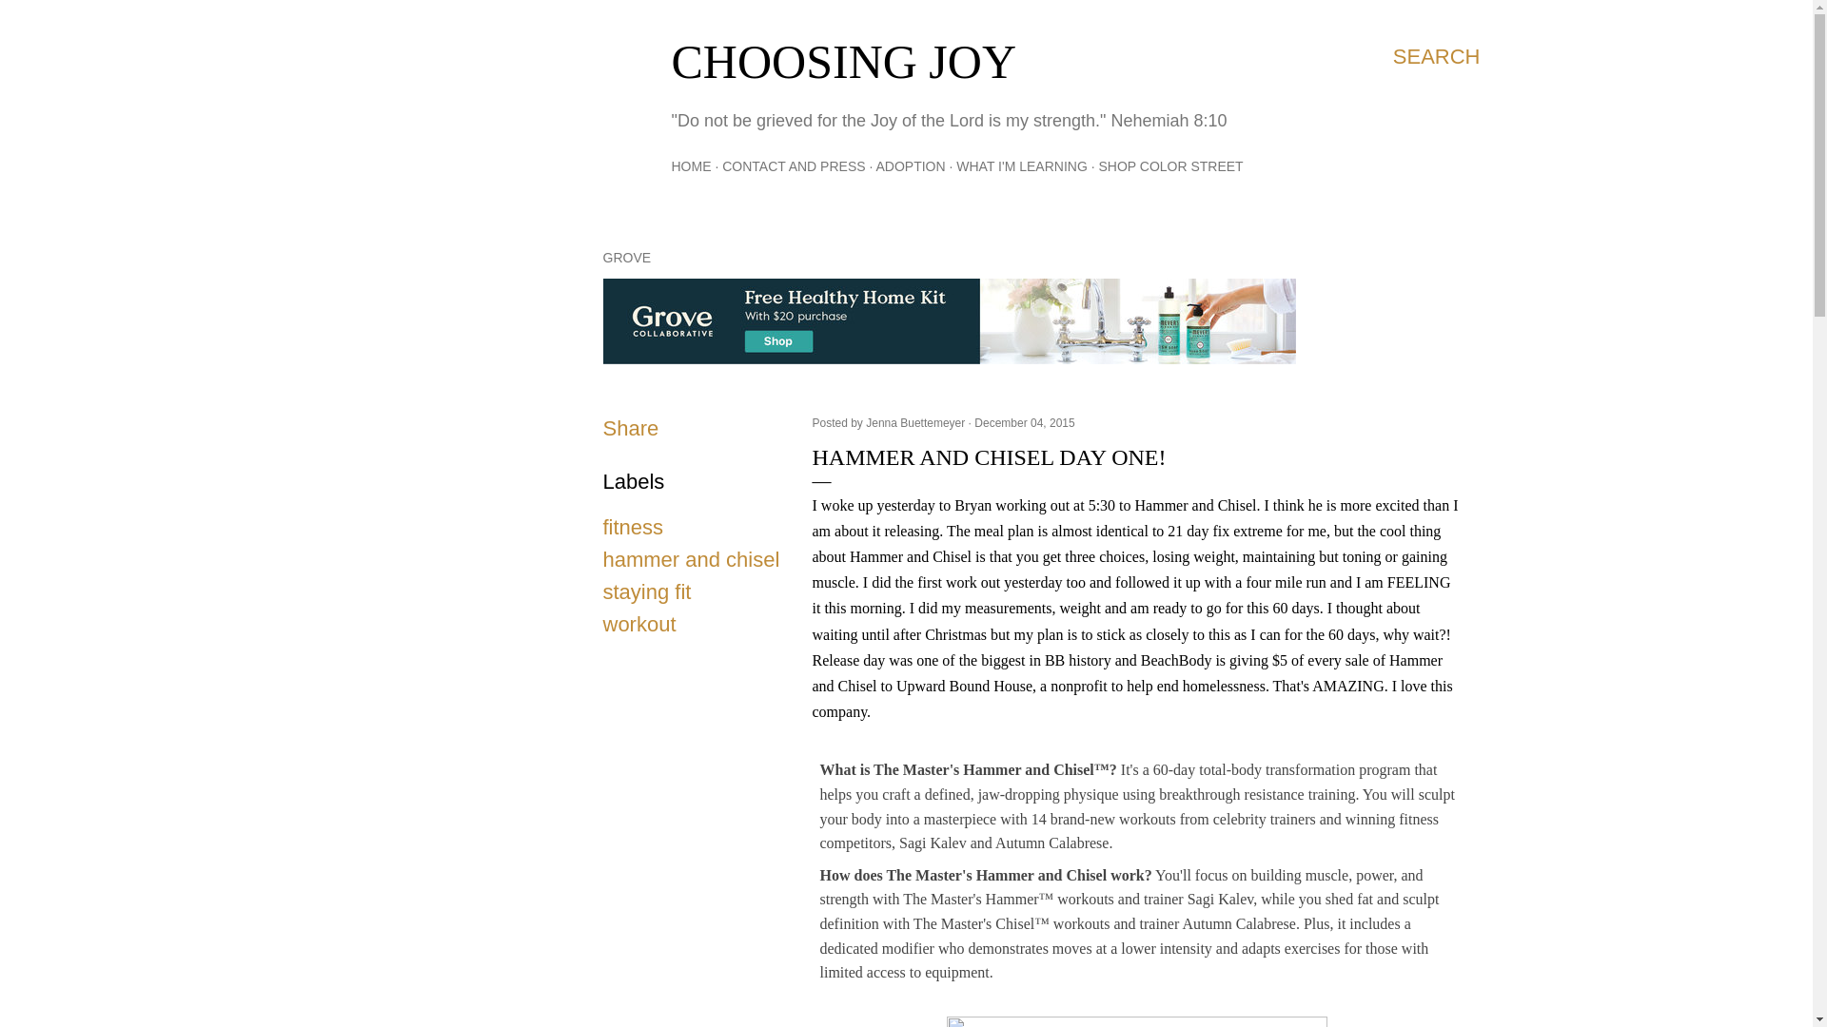 Image resolution: width=1827 pixels, height=1027 pixels. Describe the element at coordinates (1024, 423) in the screenshot. I see `permanent link` at that location.